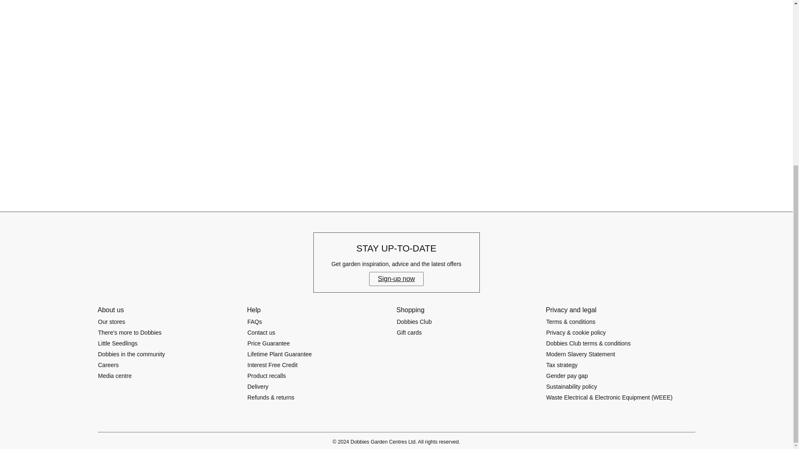 This screenshot has height=449, width=799. Describe the element at coordinates (117, 343) in the screenshot. I see `Little Seedlings` at that location.